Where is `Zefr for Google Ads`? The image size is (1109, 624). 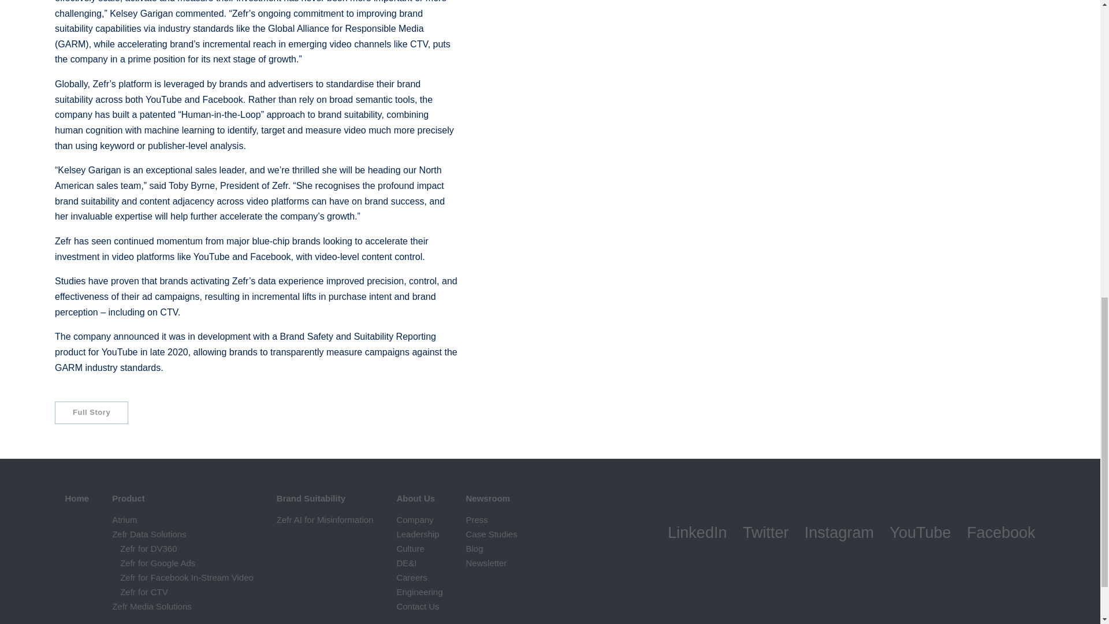
Zefr for Google Ads is located at coordinates (157, 563).